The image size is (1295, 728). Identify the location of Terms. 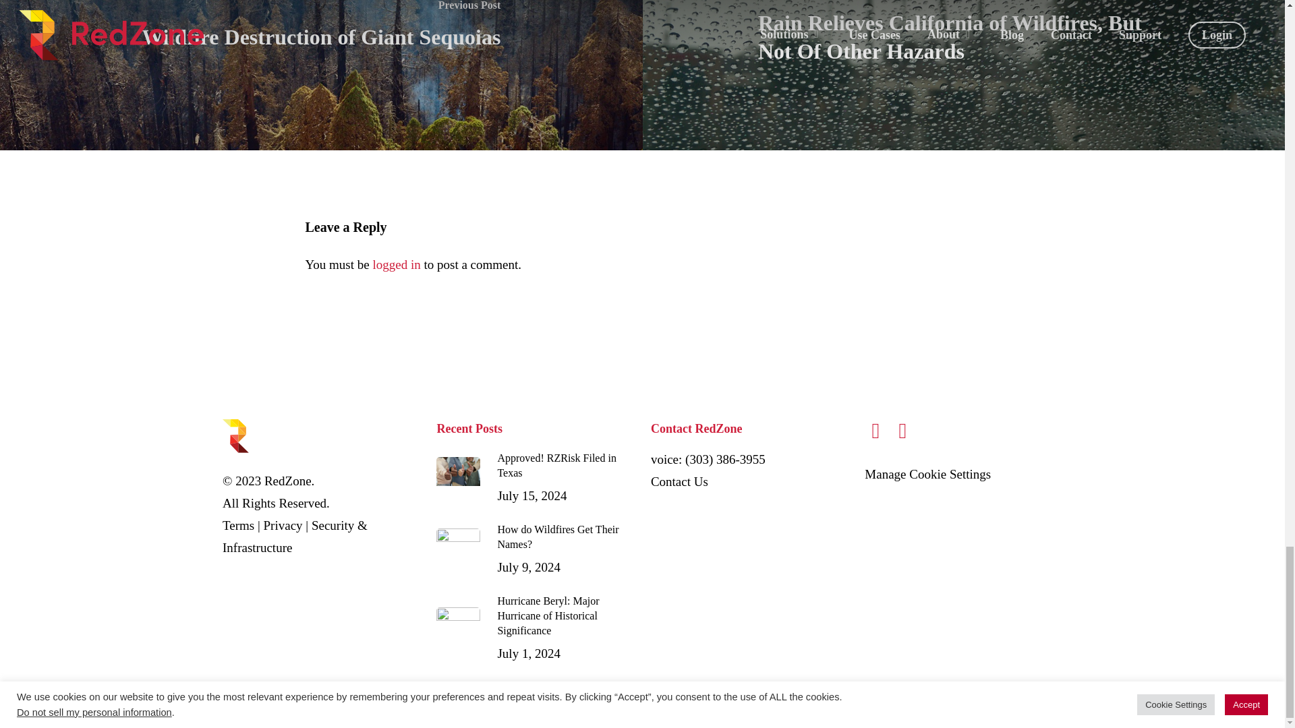
(238, 524).